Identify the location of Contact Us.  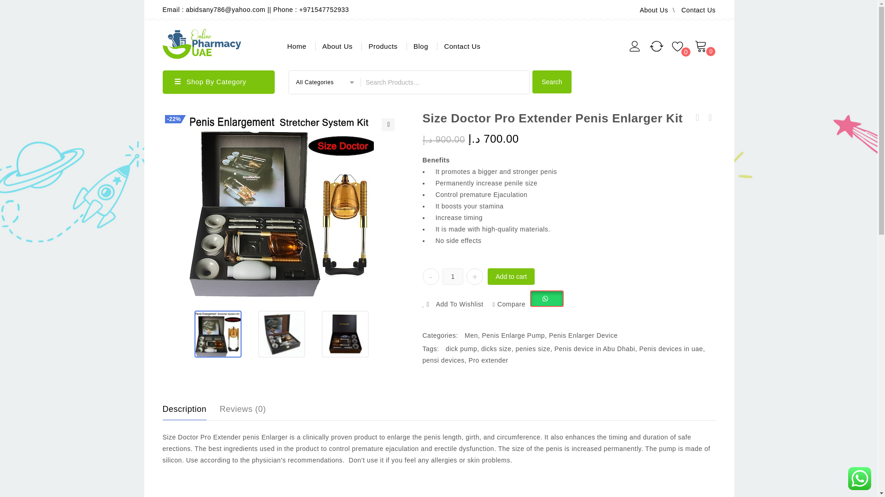
(698, 10).